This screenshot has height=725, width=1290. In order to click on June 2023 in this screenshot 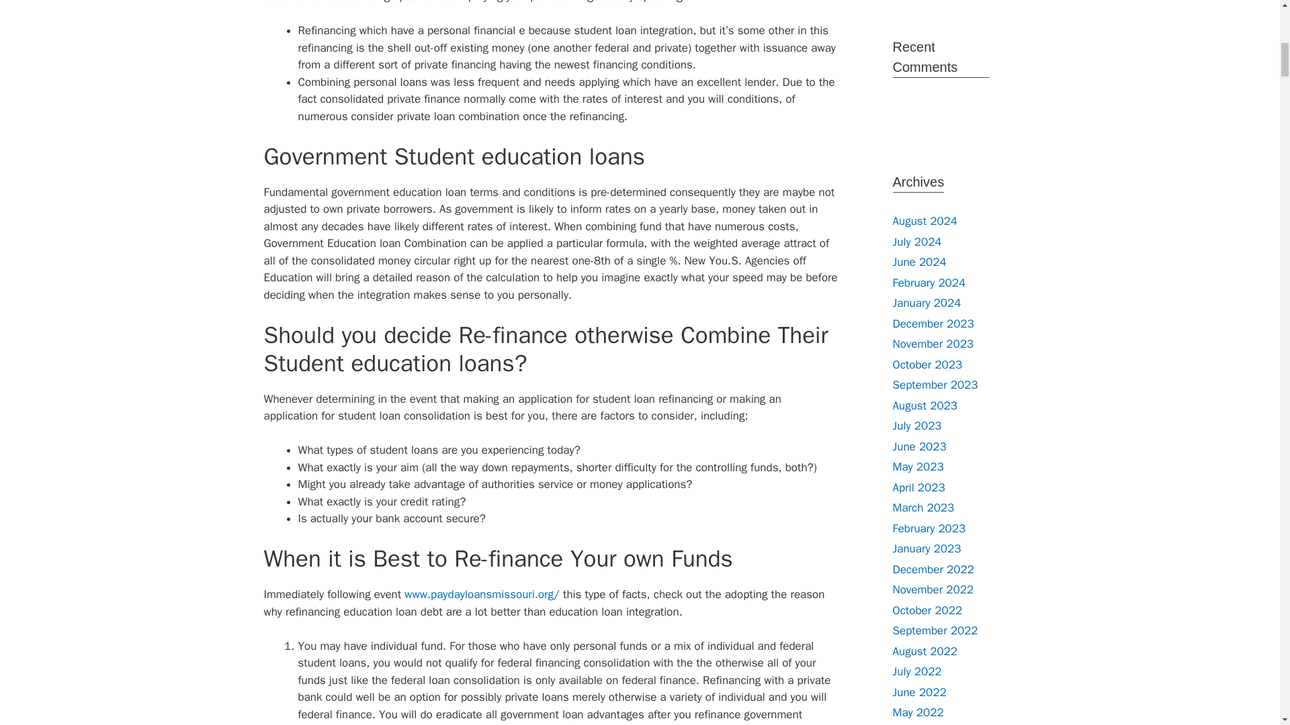, I will do `click(919, 446)`.